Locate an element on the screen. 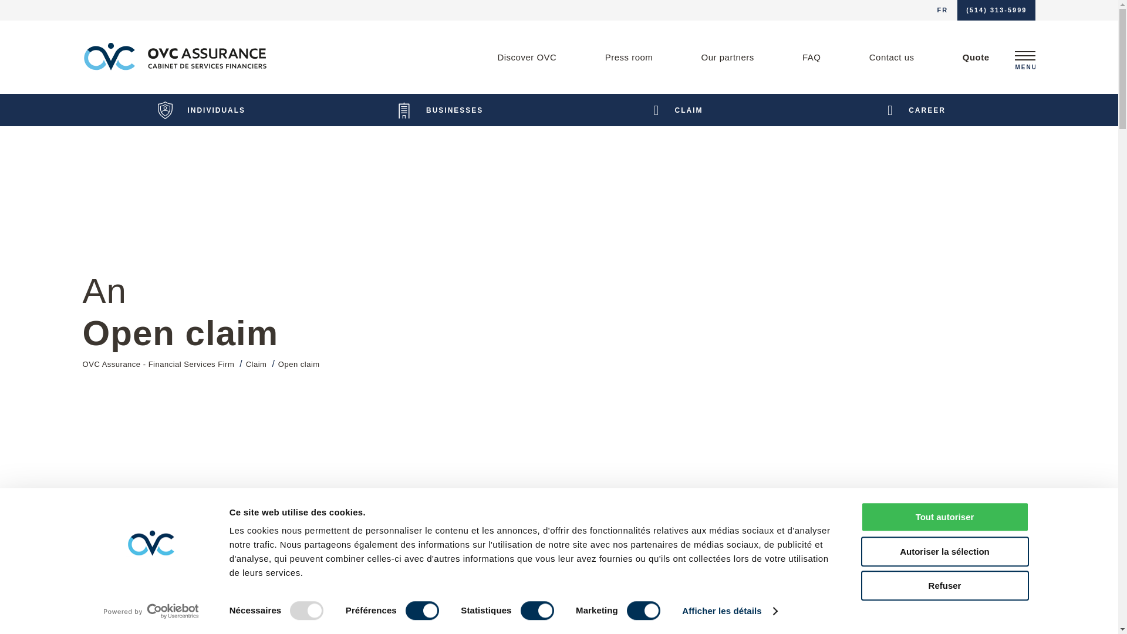 Image resolution: width=1127 pixels, height=634 pixels. Tout autoriser is located at coordinates (944, 517).